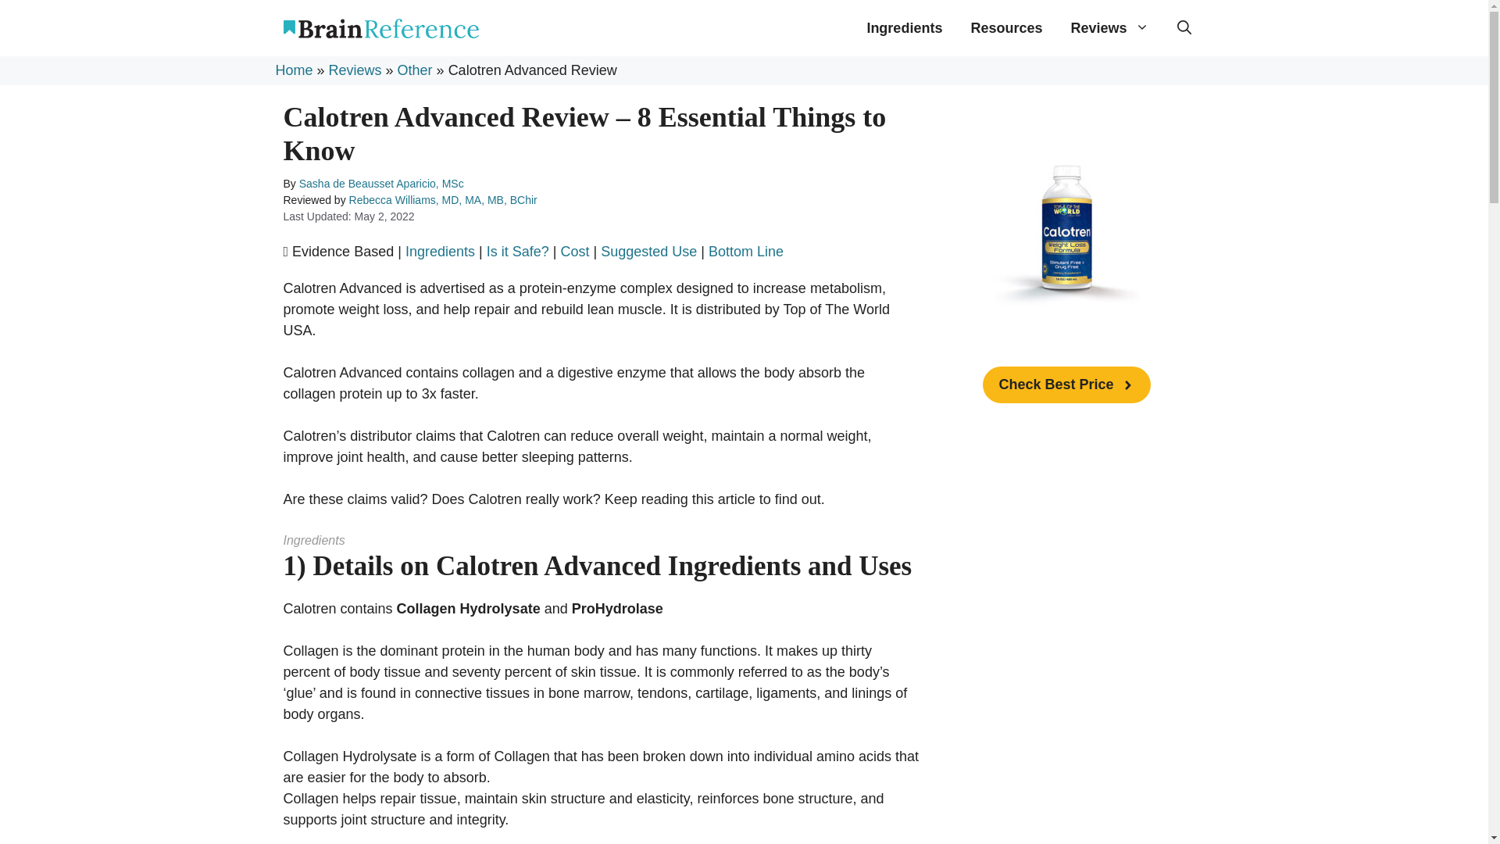 The image size is (1500, 844). I want to click on Cost, so click(574, 252).